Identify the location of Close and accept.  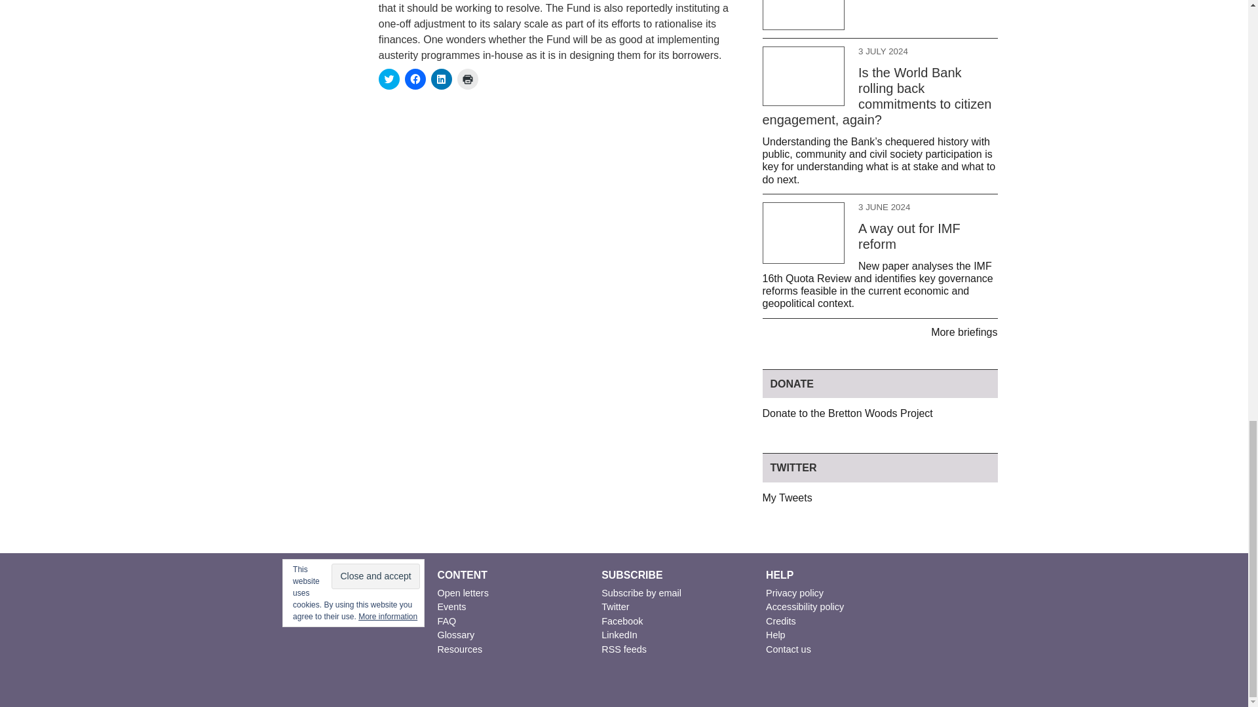
(375, 576).